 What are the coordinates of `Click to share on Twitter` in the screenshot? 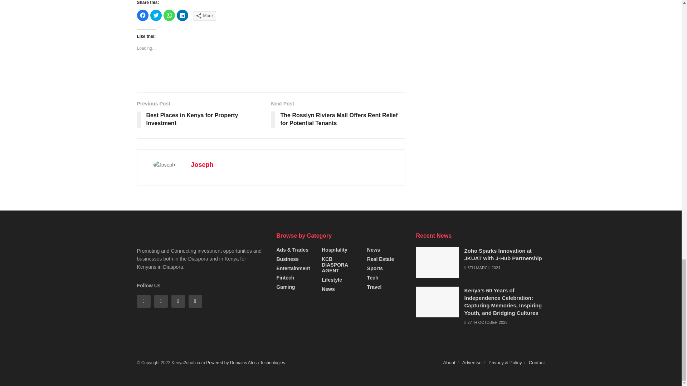 It's located at (156, 15).